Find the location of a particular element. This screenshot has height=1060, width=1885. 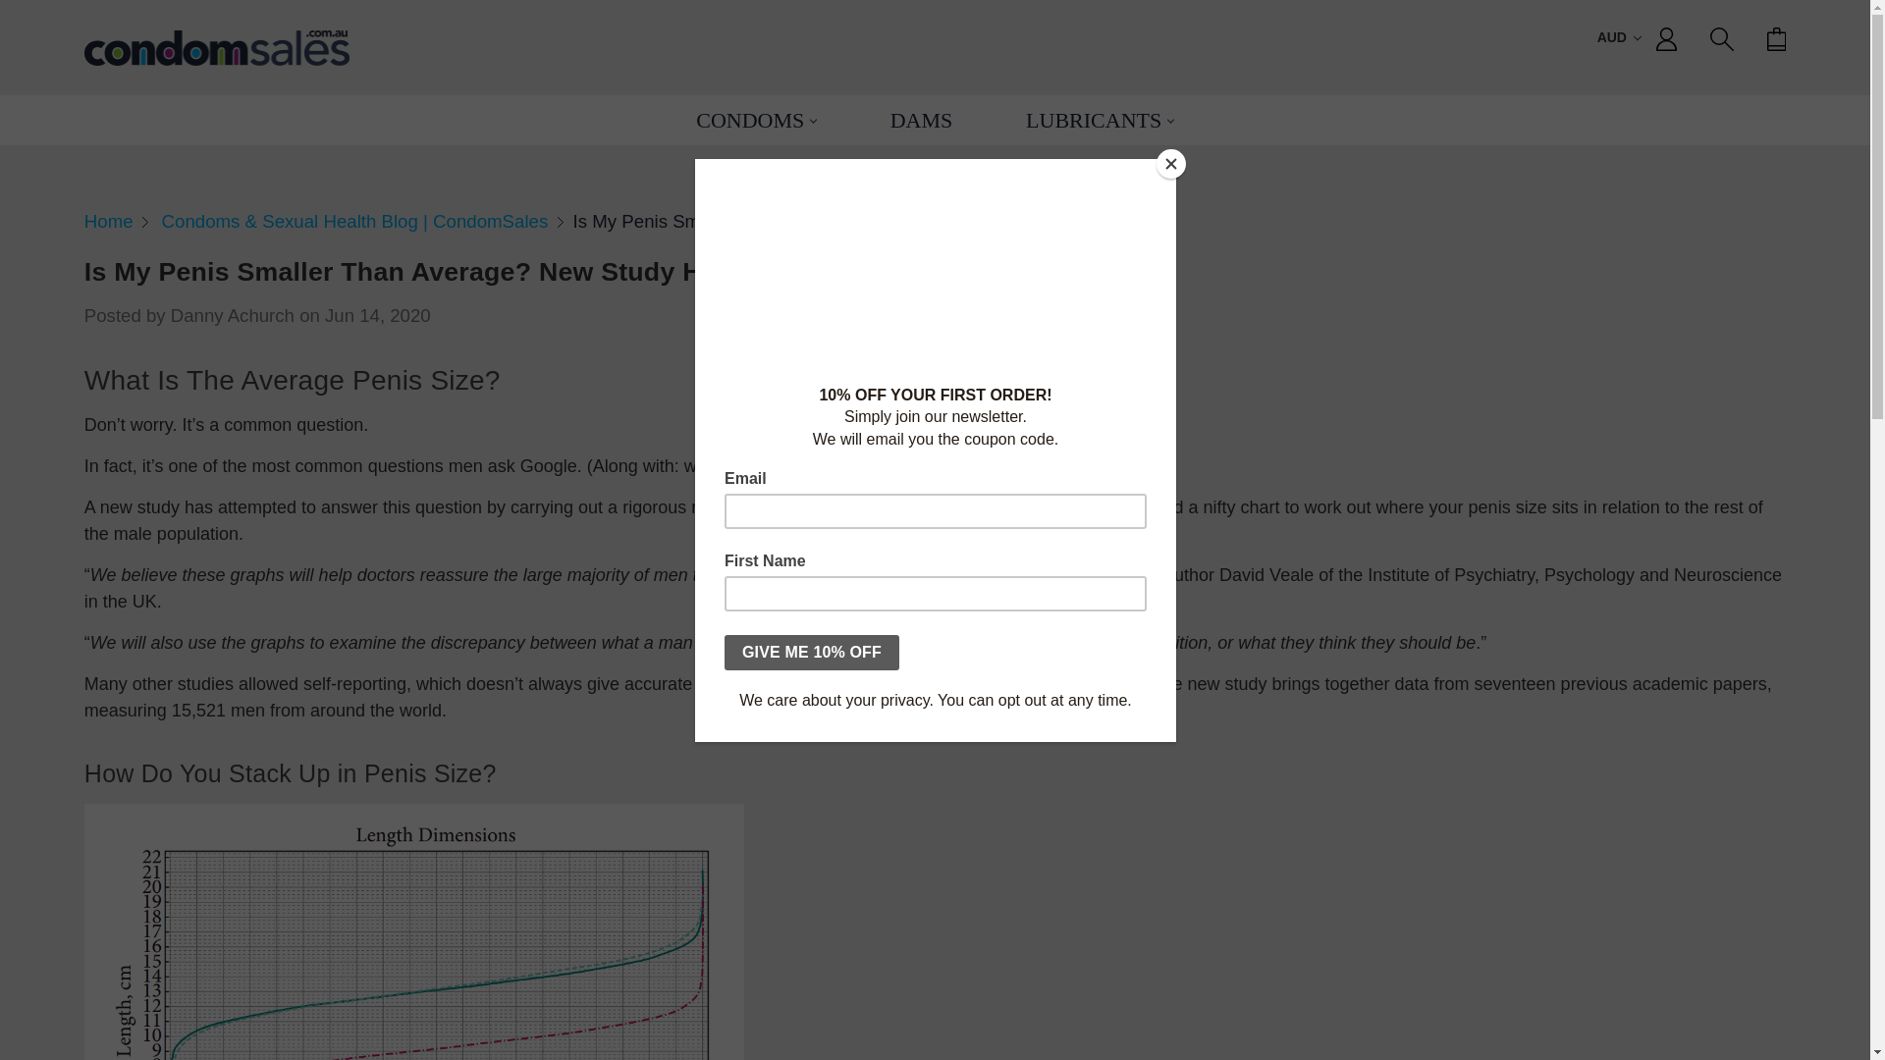

CONDOMS is located at coordinates (756, 120).